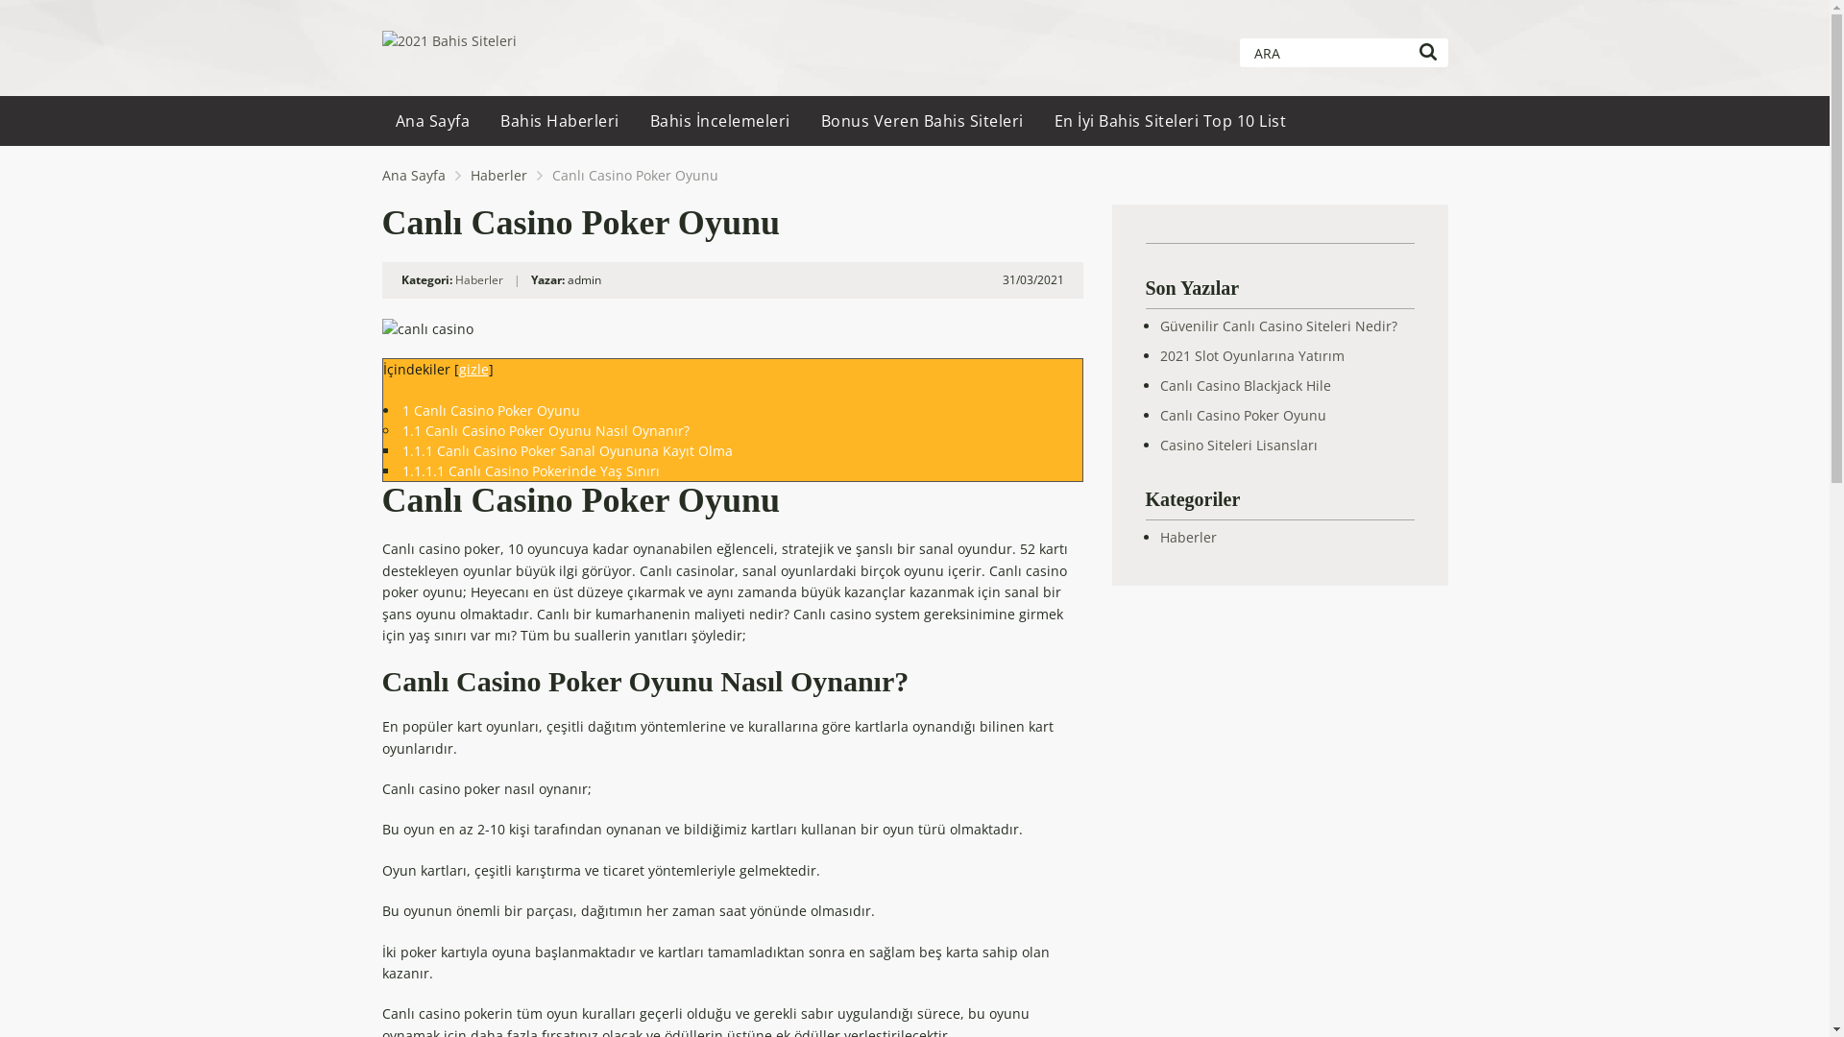  I want to click on Bahis Haberleri, so click(560, 121).